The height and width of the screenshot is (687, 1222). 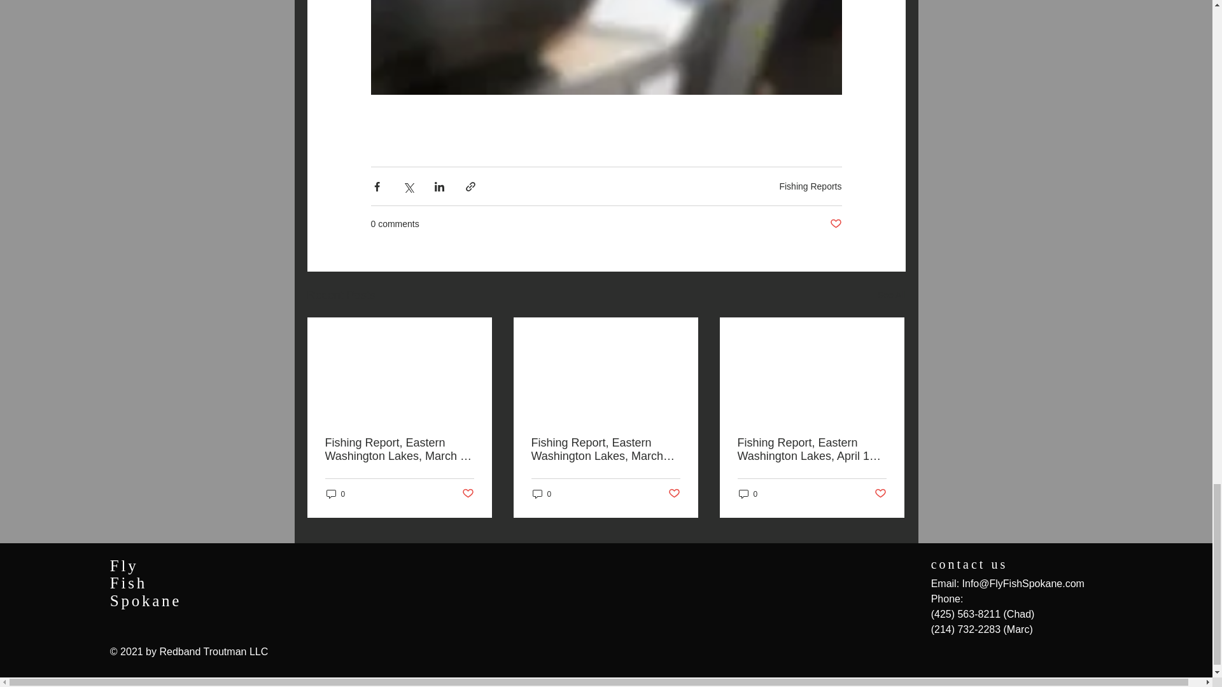 I want to click on 0, so click(x=747, y=494).